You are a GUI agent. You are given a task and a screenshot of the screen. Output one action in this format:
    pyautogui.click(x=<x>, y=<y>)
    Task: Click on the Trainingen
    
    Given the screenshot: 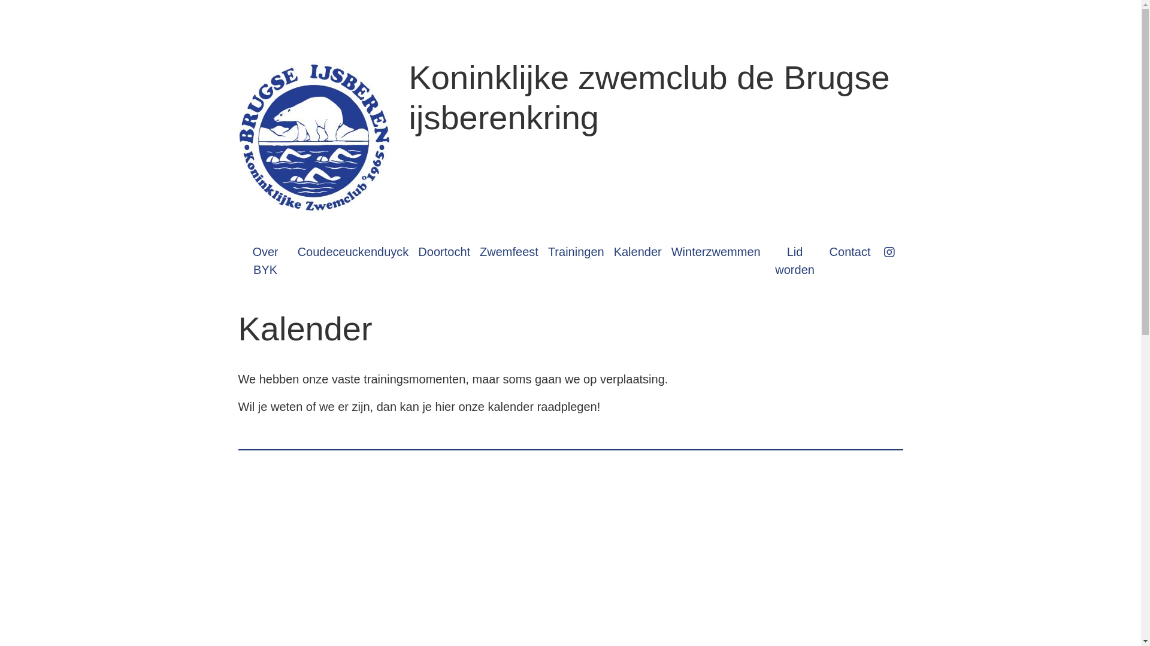 What is the action you would take?
    pyautogui.click(x=576, y=252)
    